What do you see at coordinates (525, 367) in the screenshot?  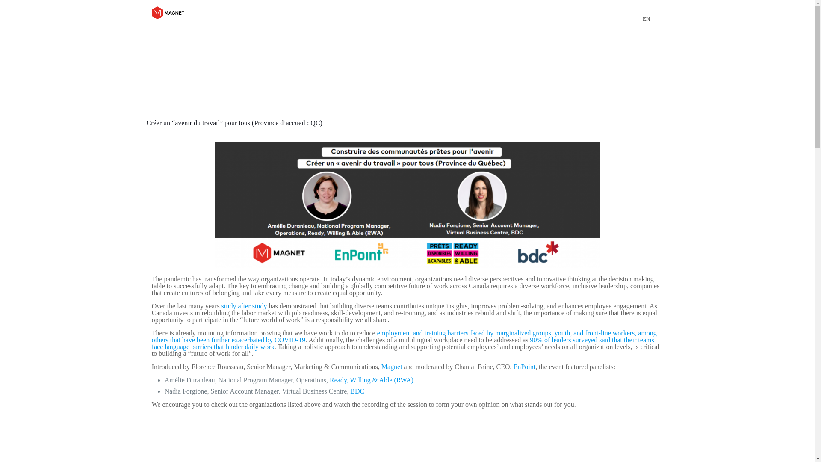 I see `EnPoint` at bounding box center [525, 367].